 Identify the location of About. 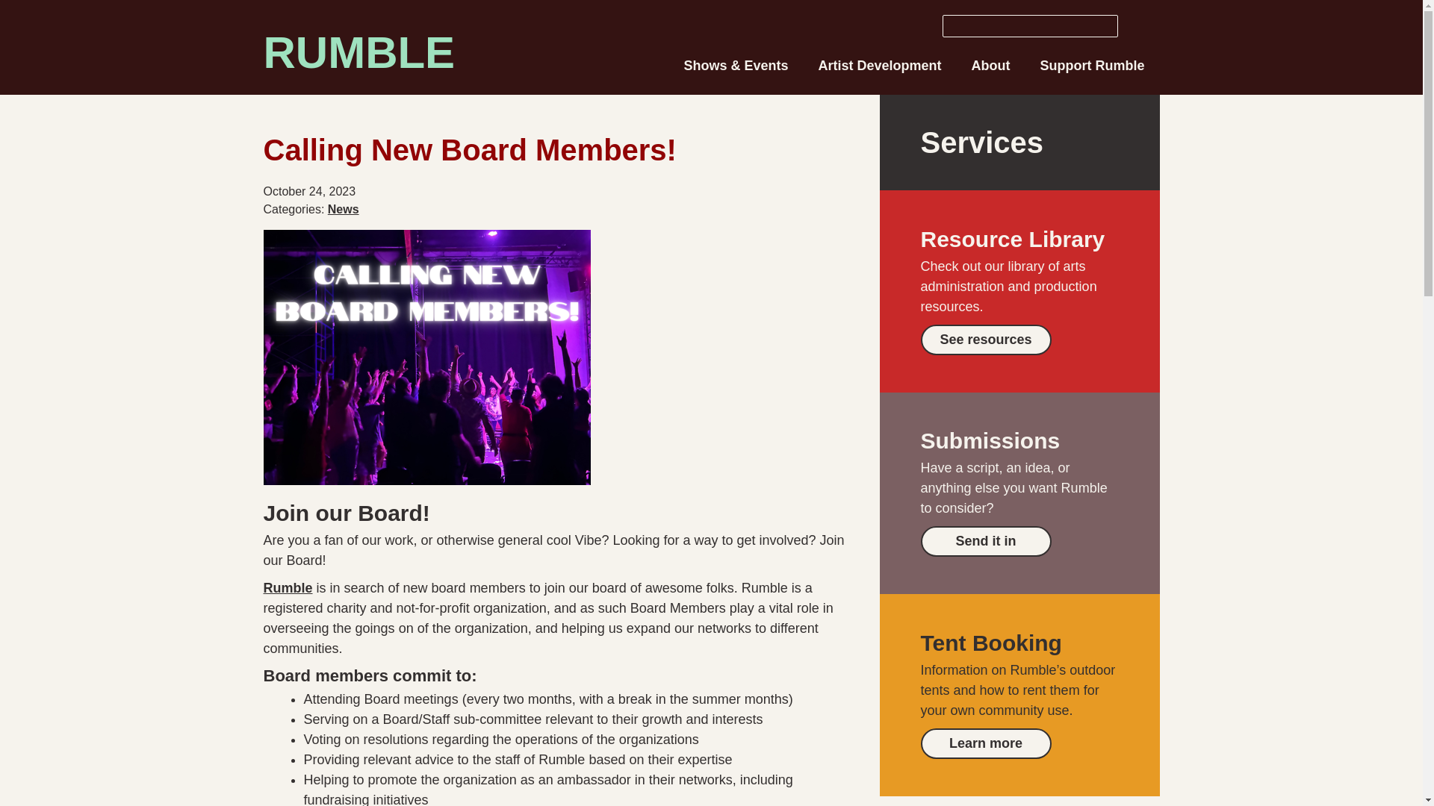
(990, 66).